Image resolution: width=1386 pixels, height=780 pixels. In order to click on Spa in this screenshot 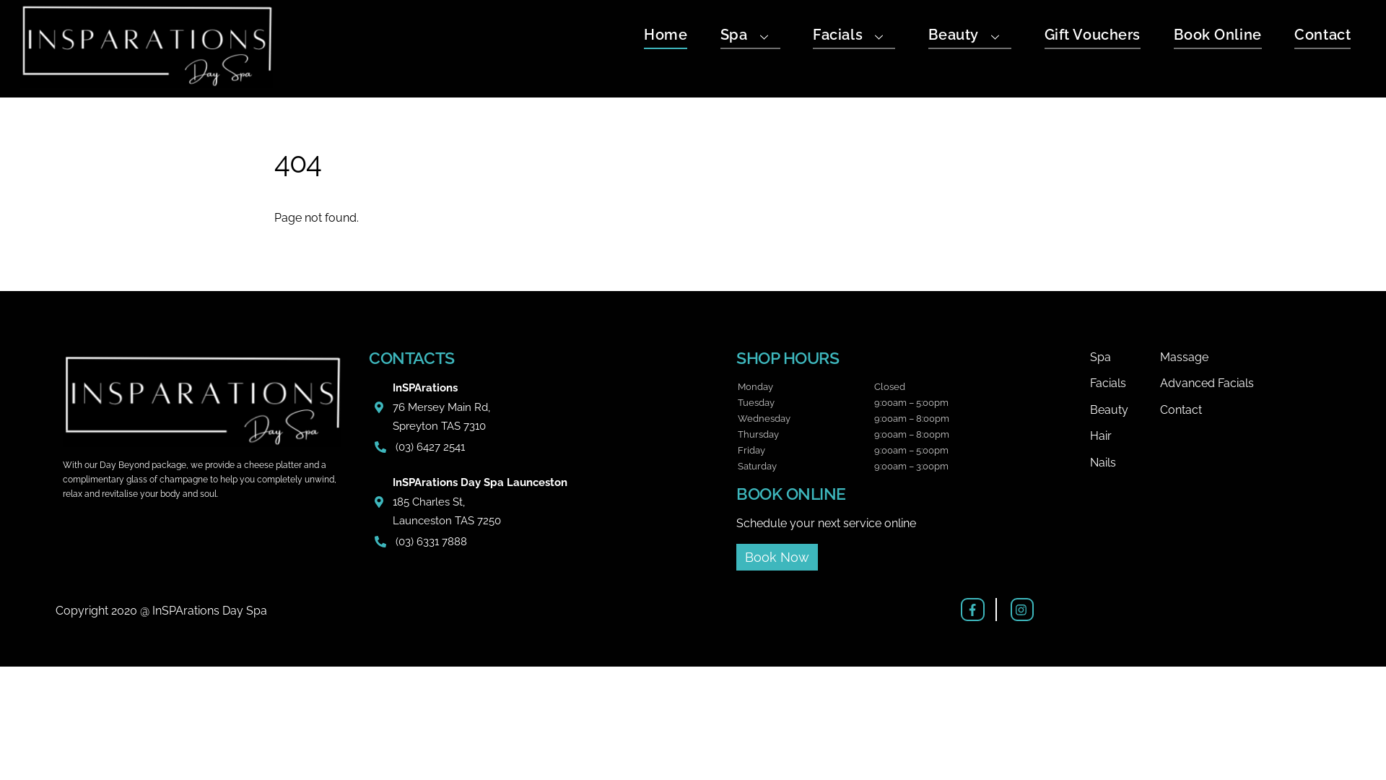, I will do `click(1125, 357)`.